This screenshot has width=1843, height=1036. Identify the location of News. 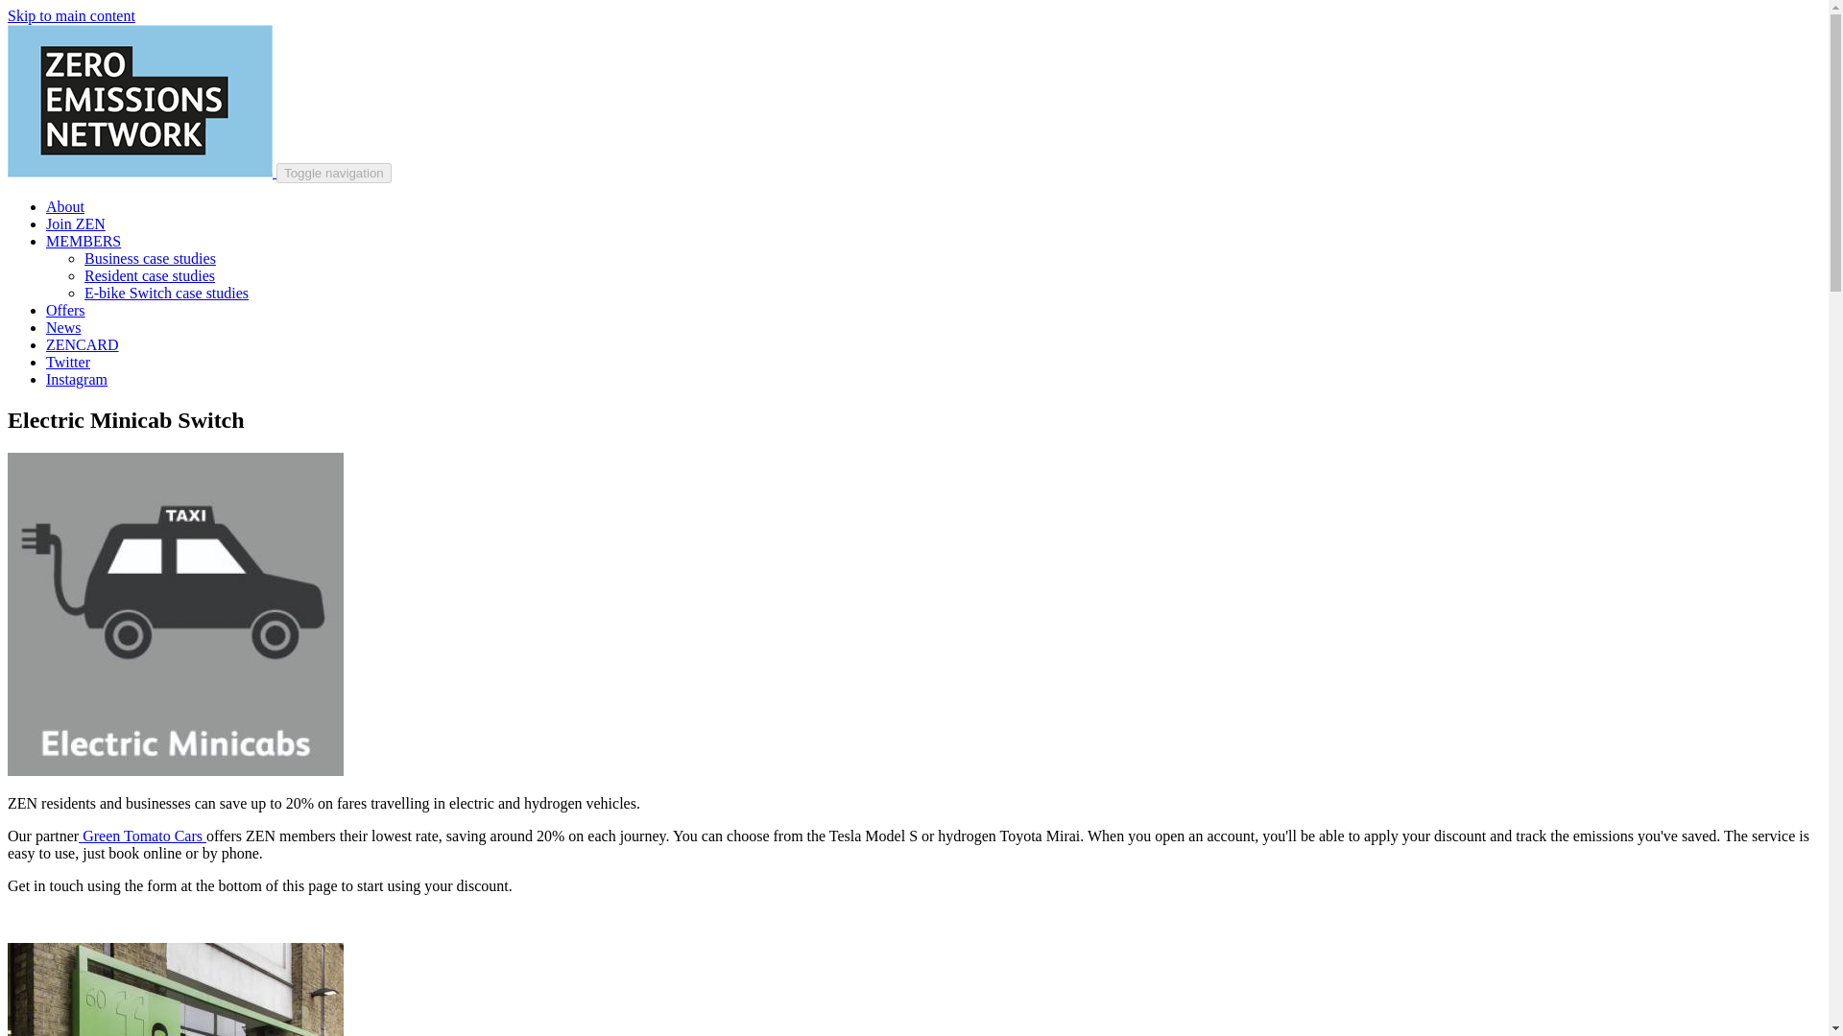
(63, 326).